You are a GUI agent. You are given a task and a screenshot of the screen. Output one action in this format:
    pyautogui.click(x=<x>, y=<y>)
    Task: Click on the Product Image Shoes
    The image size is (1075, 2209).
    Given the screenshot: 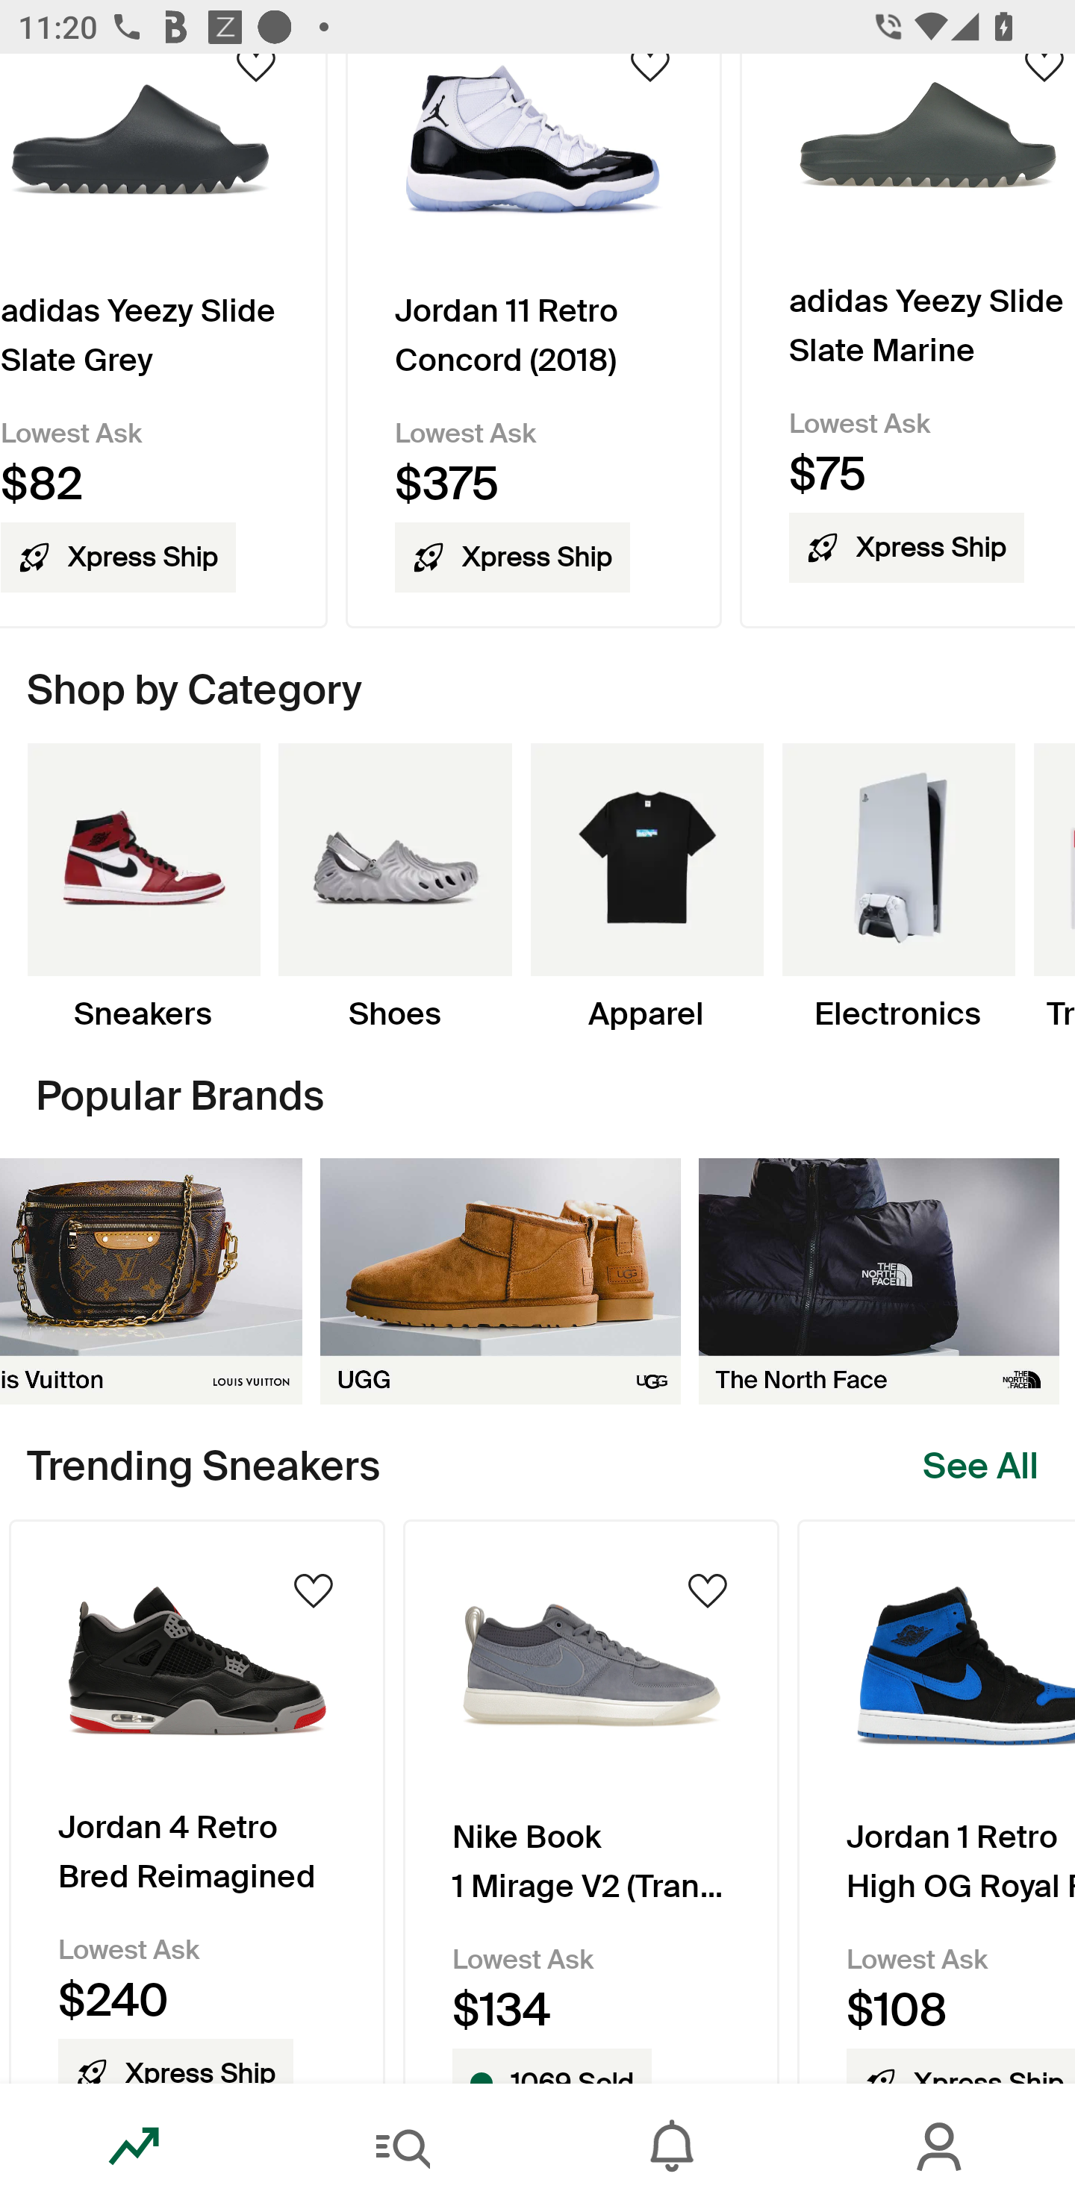 What is the action you would take?
    pyautogui.click(x=394, y=888)
    